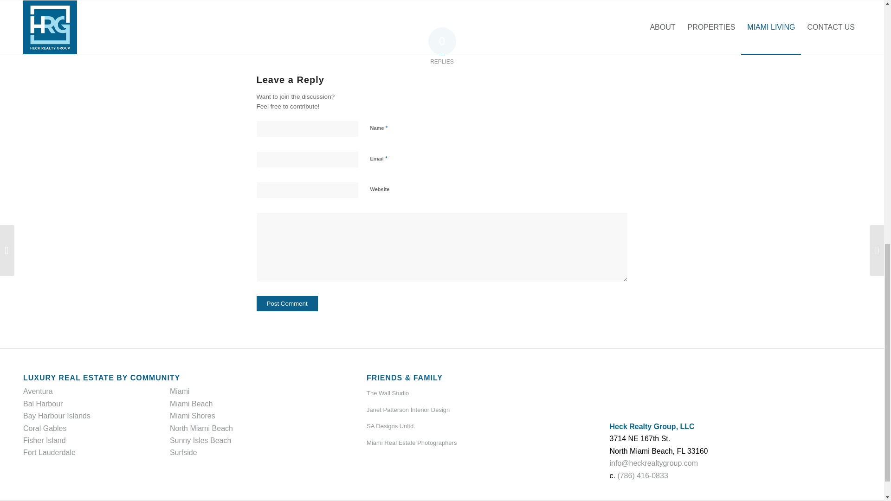 The height and width of the screenshot is (501, 891). What do you see at coordinates (45, 440) in the screenshot?
I see `Fisher Island` at bounding box center [45, 440].